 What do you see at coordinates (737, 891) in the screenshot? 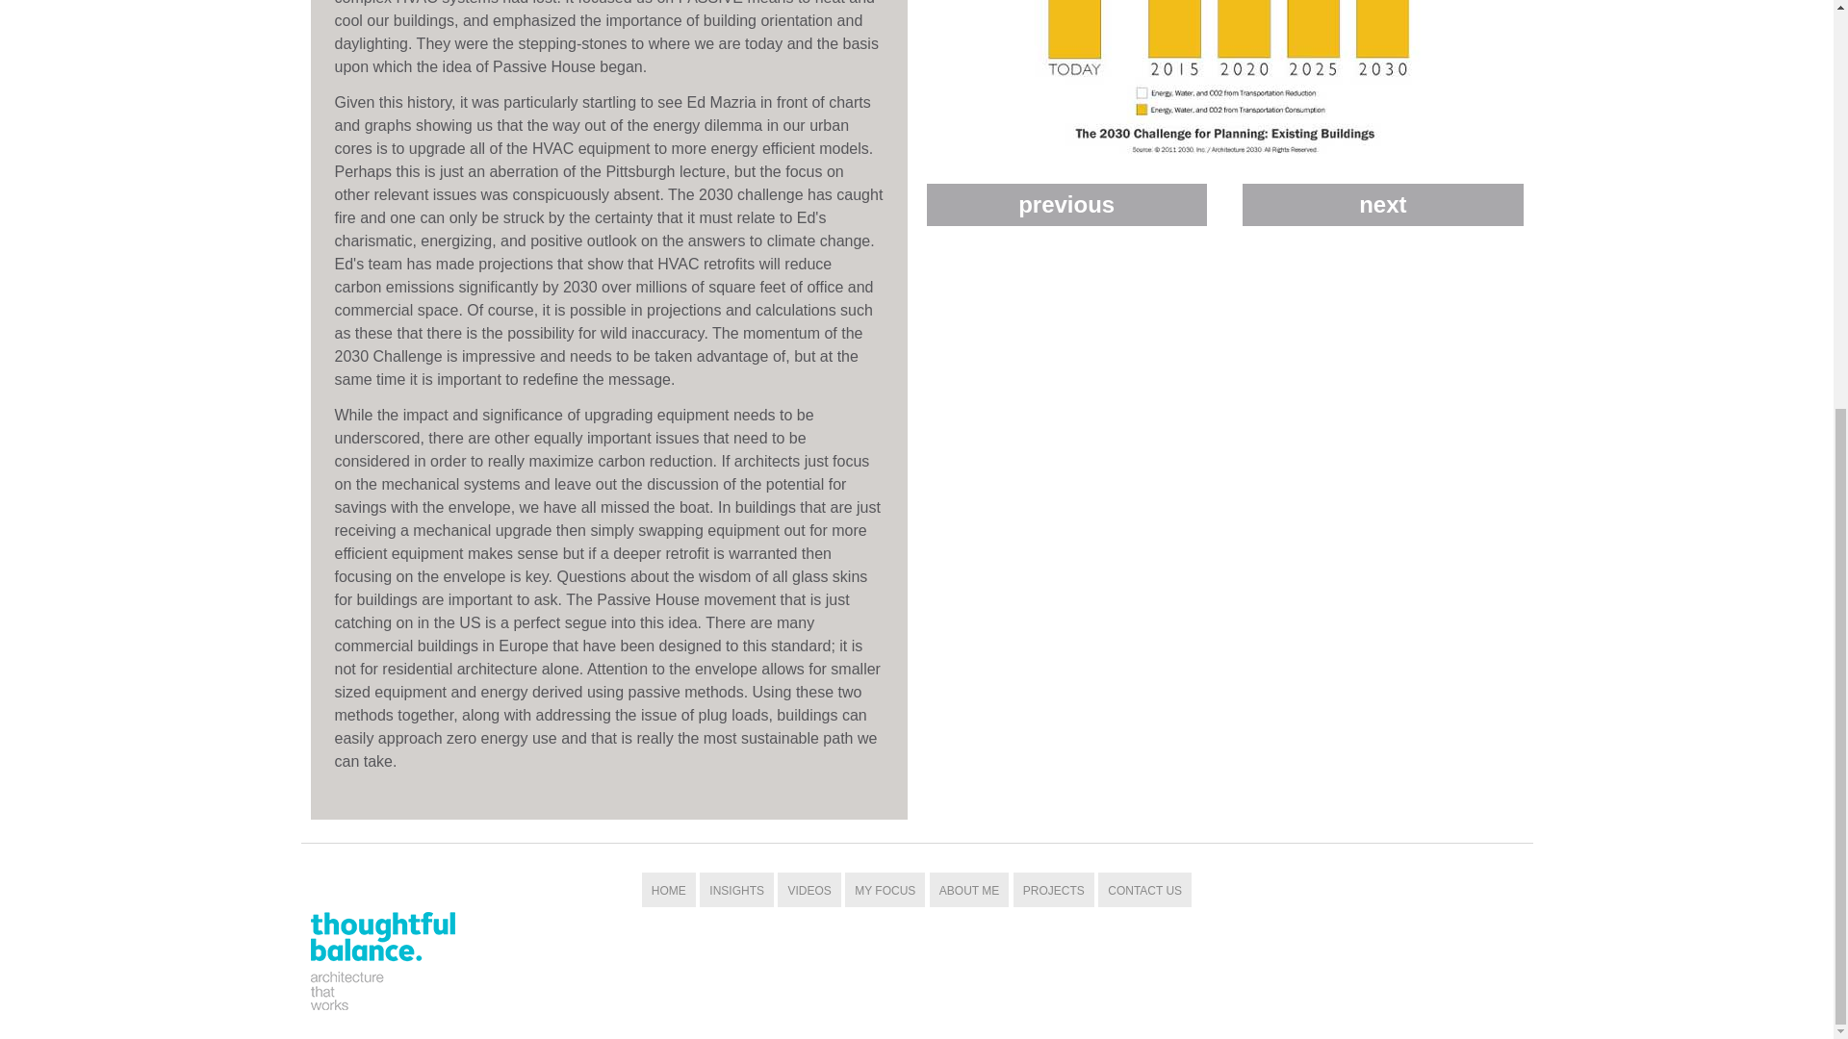
I see `INSIGHTS` at bounding box center [737, 891].